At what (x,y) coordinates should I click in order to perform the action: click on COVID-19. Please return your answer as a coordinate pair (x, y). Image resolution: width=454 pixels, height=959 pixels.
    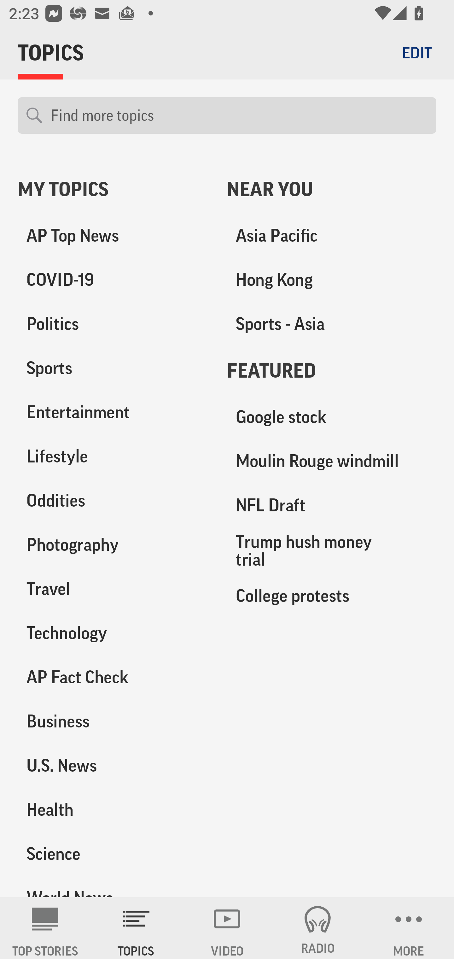
    Looking at the image, I should click on (113, 280).